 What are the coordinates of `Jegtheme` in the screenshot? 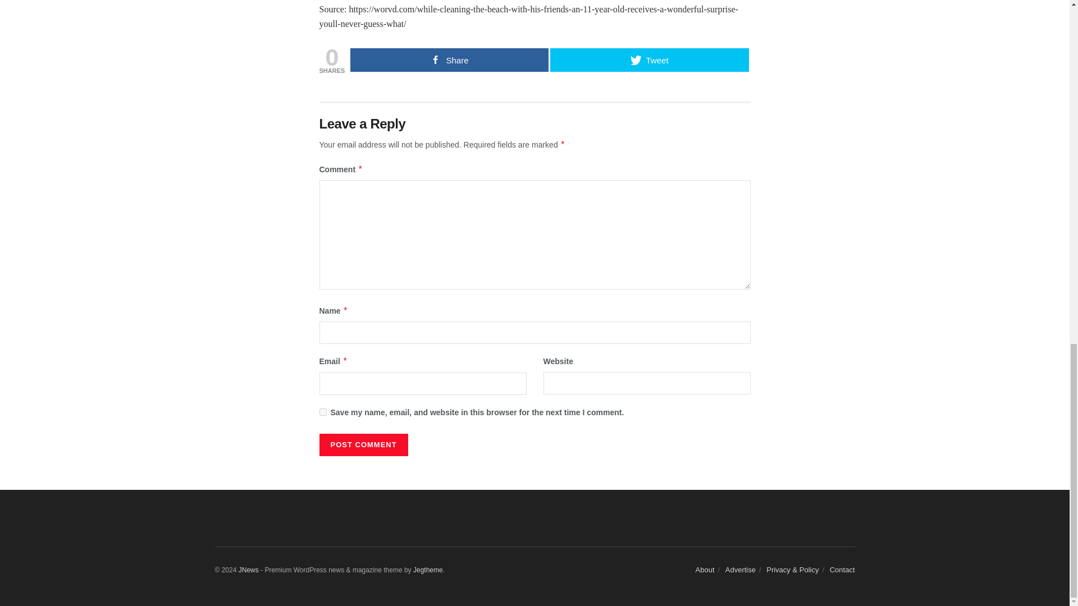 It's located at (428, 570).